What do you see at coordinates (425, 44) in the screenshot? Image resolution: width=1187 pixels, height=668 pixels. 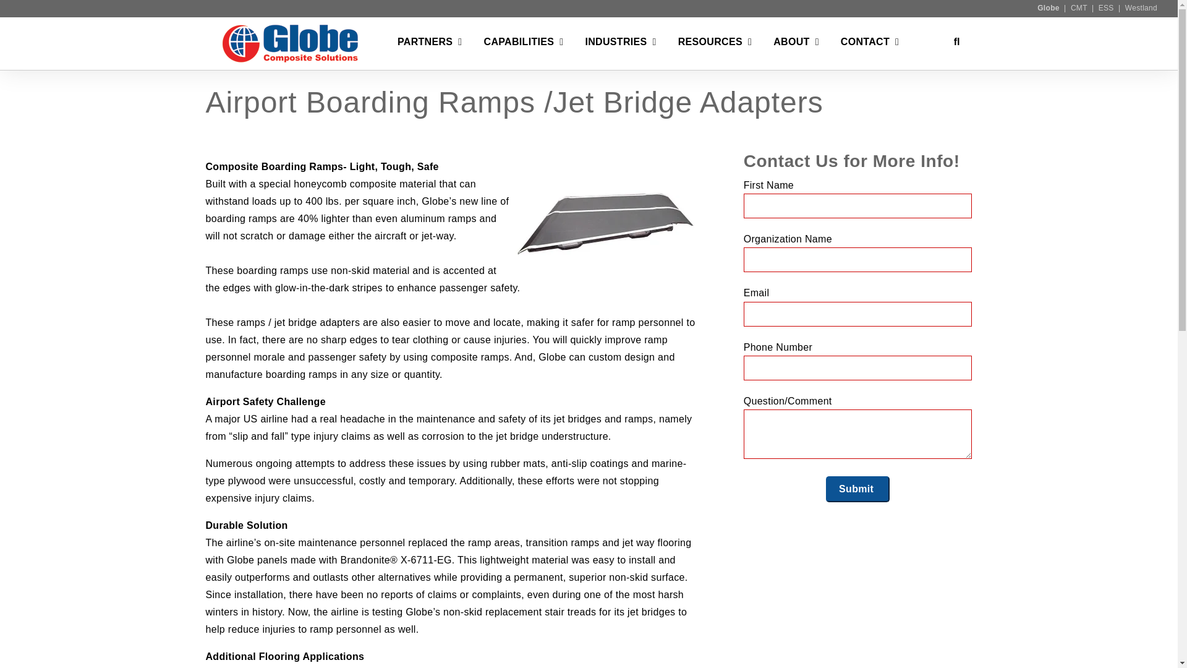 I see `PARTNERS` at bounding box center [425, 44].